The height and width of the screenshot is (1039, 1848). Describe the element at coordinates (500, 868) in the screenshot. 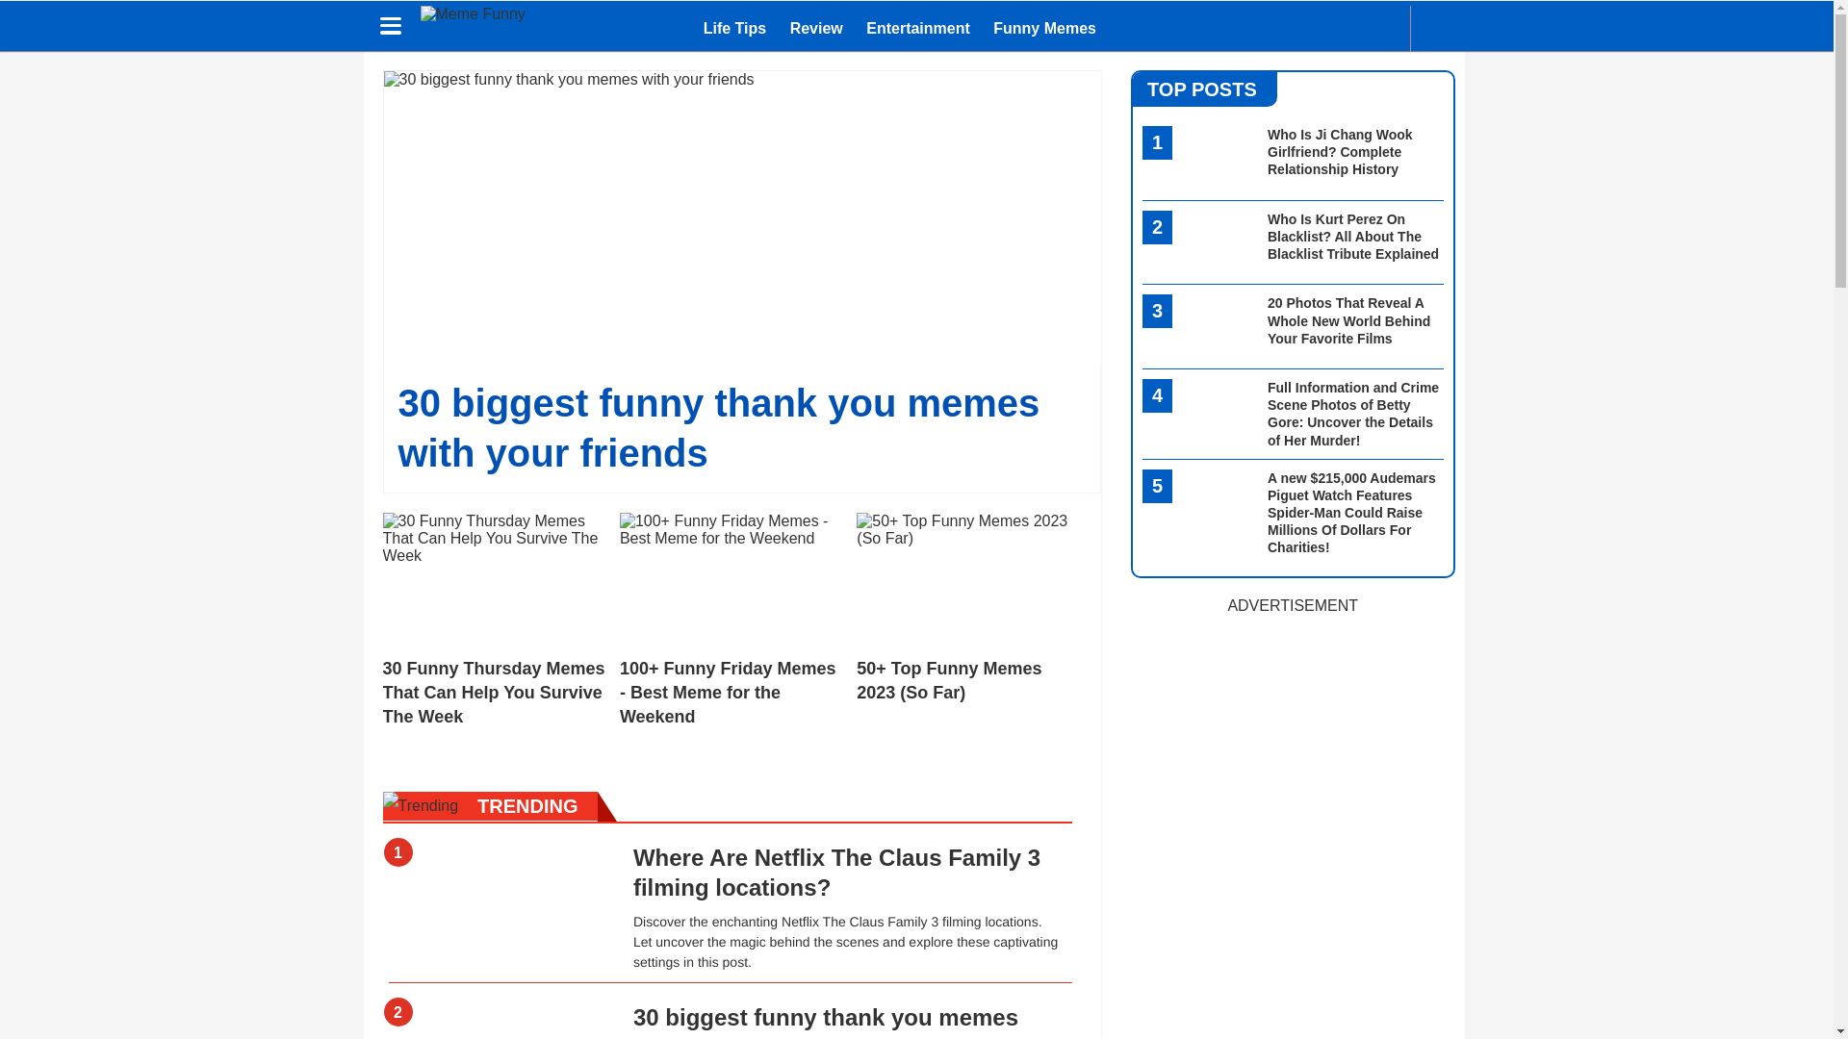

I see `1` at that location.